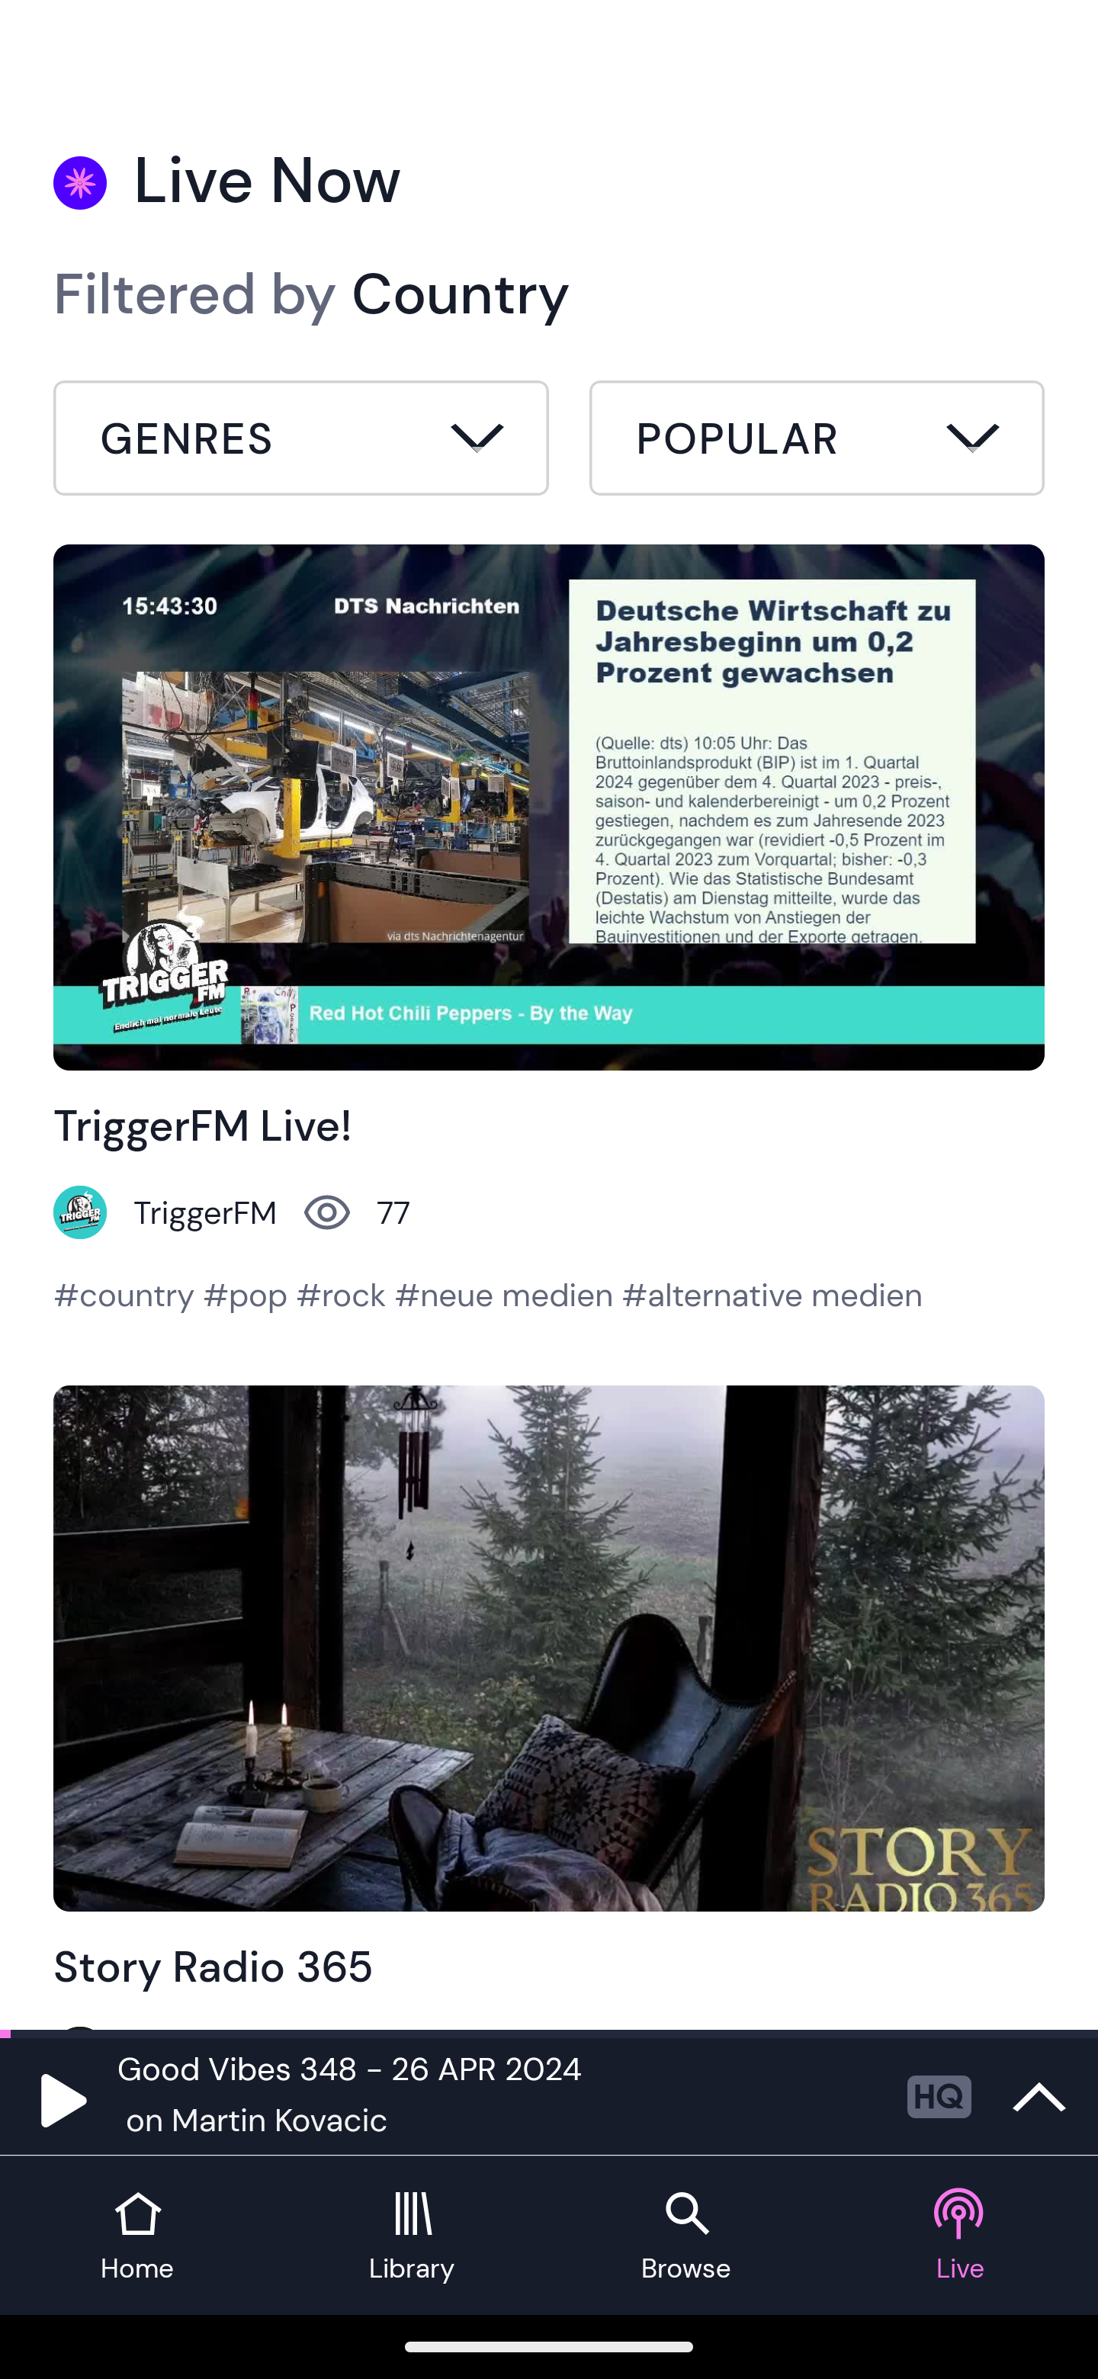 The image size is (1098, 2379). Describe the element at coordinates (137, 2236) in the screenshot. I see `Home tab Home` at that location.